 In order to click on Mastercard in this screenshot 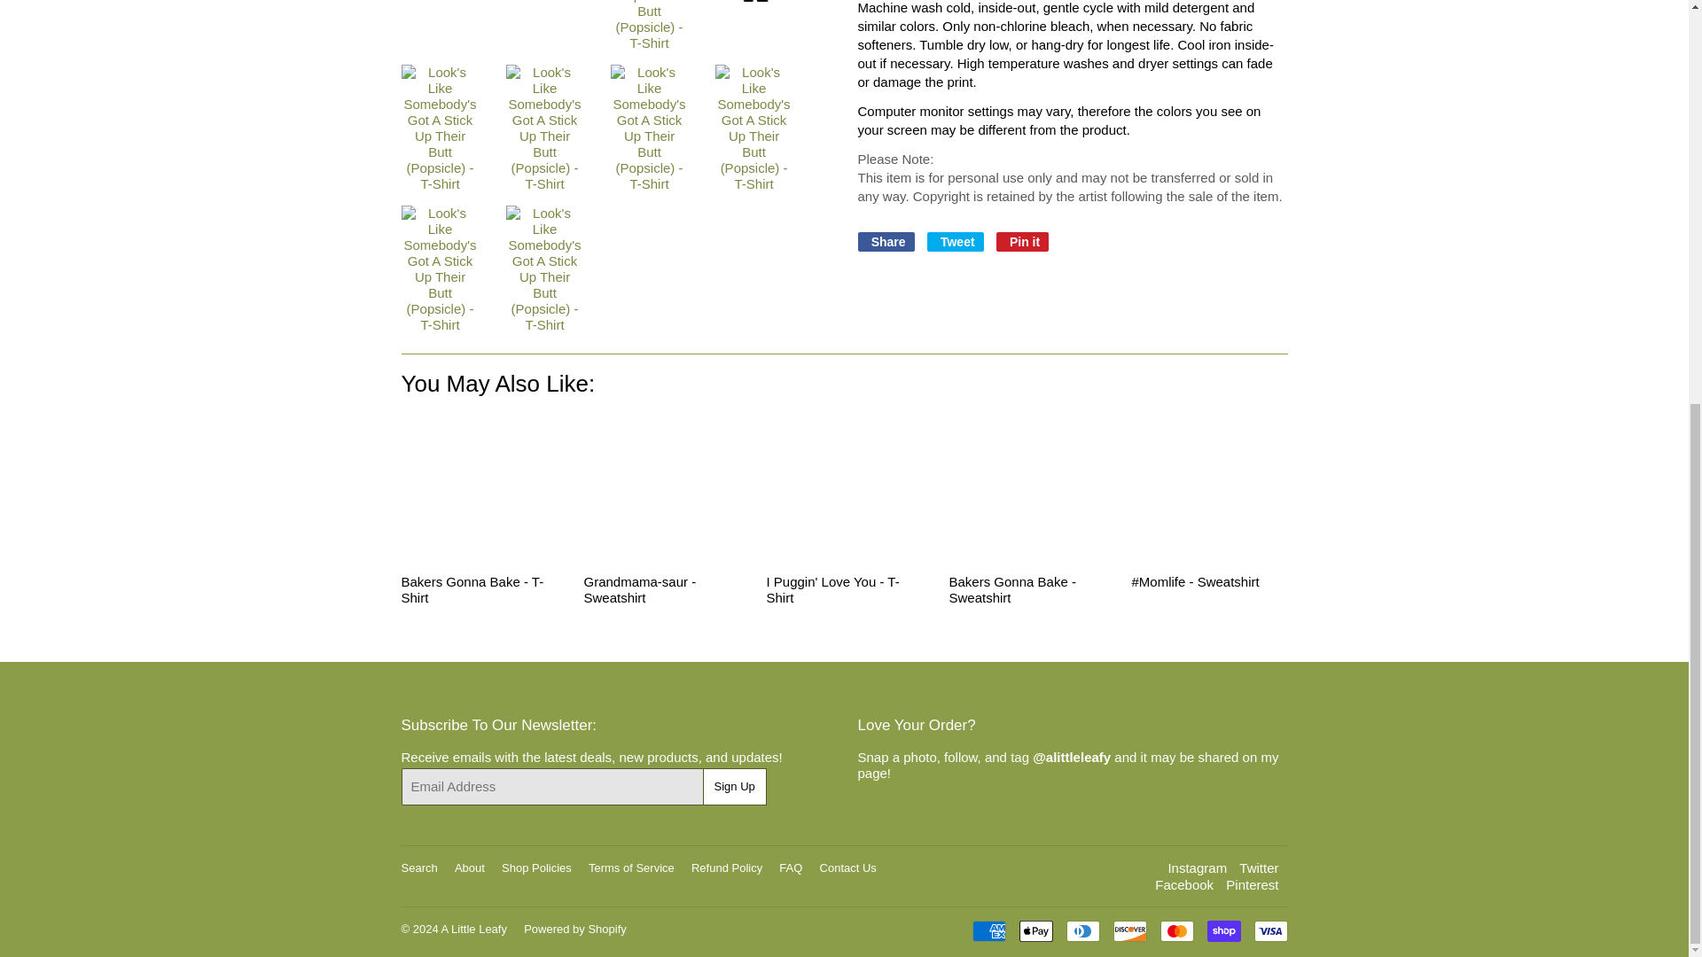, I will do `click(1175, 930)`.